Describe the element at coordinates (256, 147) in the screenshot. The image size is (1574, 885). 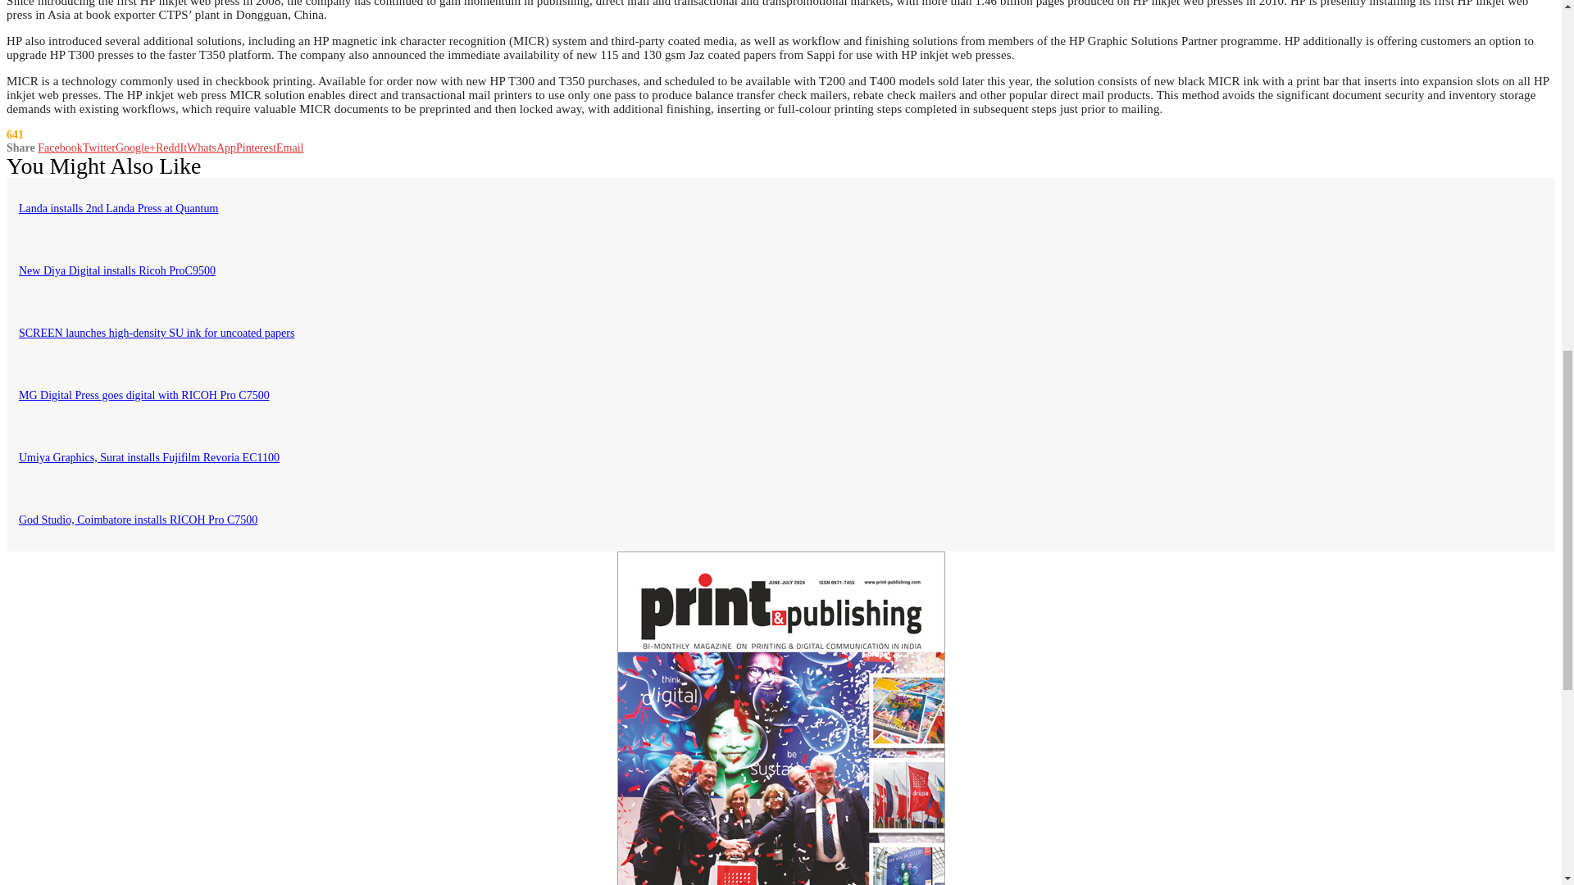
I see `Pinterest` at that location.